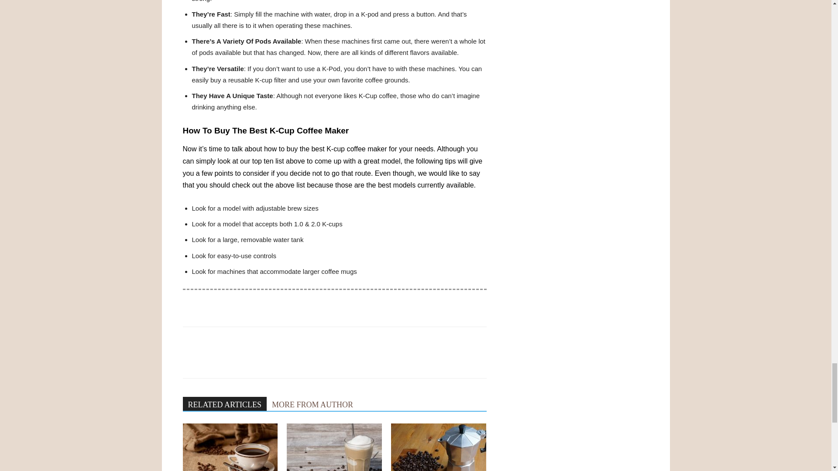 The image size is (838, 471). Describe the element at coordinates (230, 447) in the screenshot. I see `Best Low Acid Coffees of 2022` at that location.